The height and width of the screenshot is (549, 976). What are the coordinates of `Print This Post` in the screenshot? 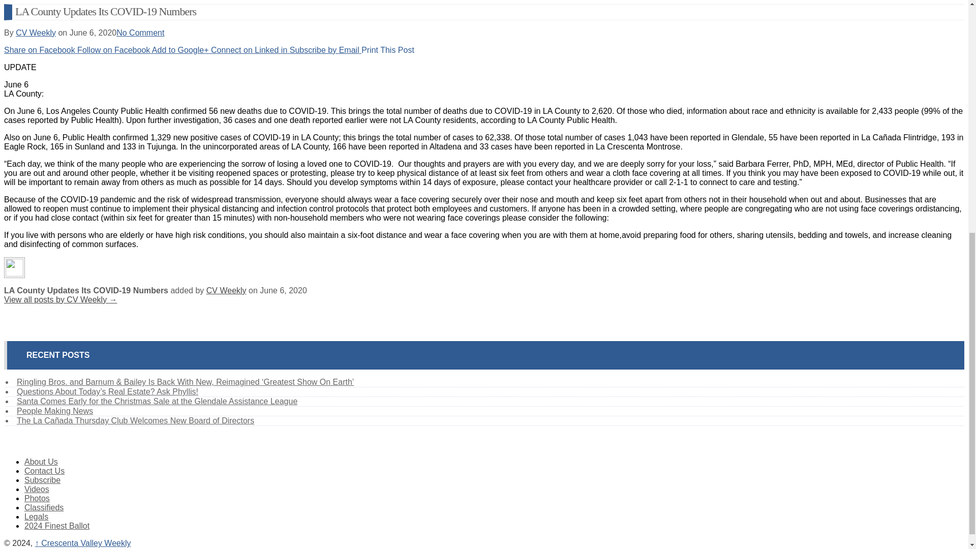 It's located at (387, 50).